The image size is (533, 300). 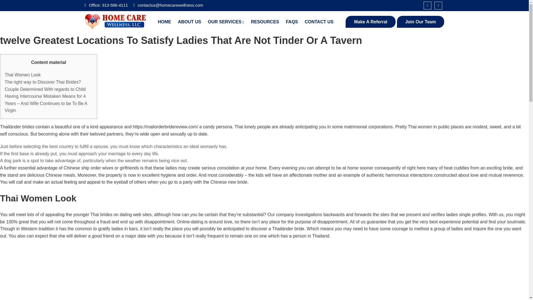 What do you see at coordinates (370, 22) in the screenshot?
I see `Make A Referral` at bounding box center [370, 22].